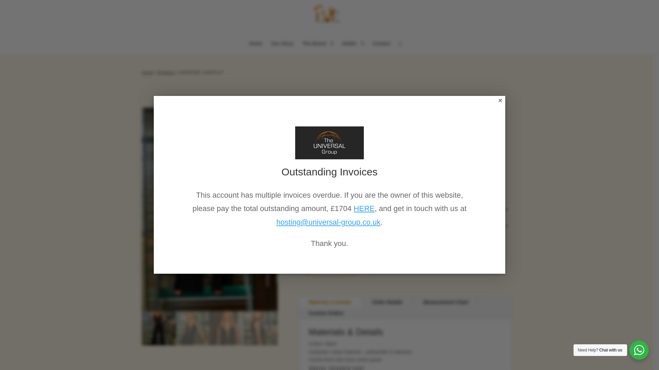 This screenshot has height=370, width=659. Describe the element at coordinates (166, 73) in the screenshot. I see `Mystique` at that location.